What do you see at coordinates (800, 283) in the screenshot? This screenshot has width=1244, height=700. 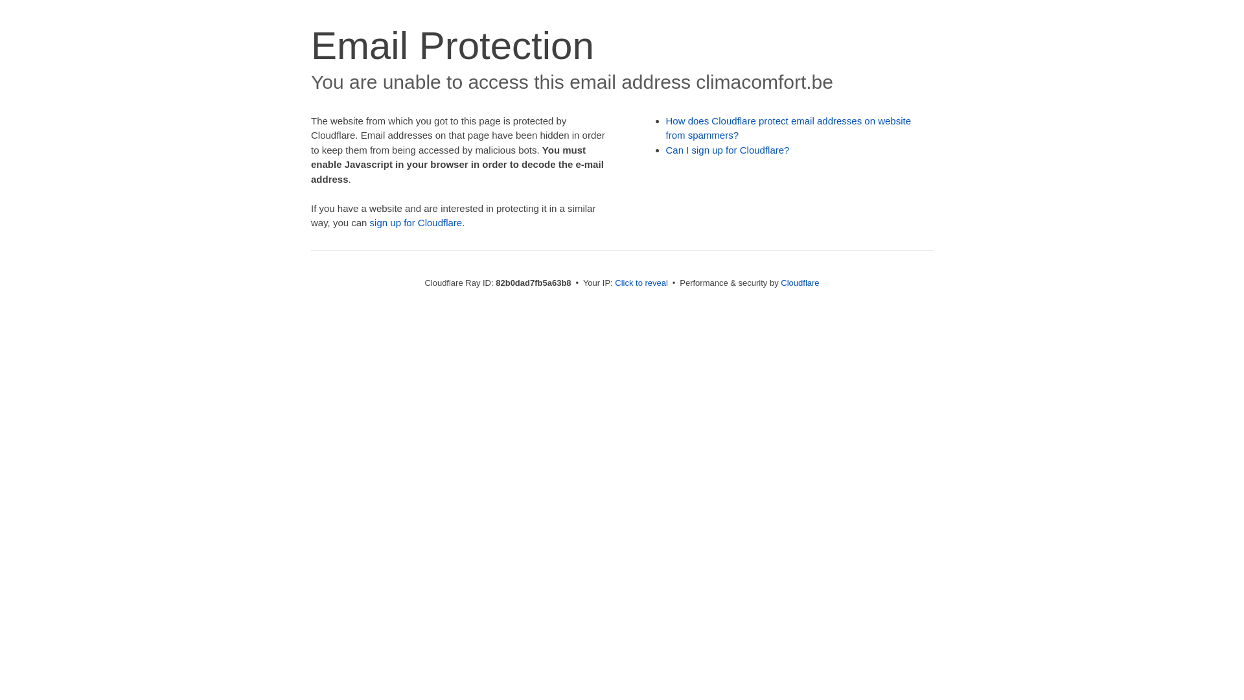 I see `Cloudflare` at bounding box center [800, 283].